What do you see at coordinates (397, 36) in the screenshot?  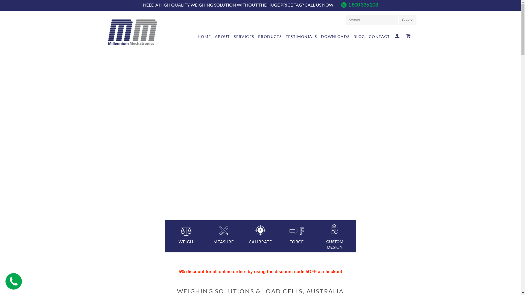 I see `LOG IN` at bounding box center [397, 36].